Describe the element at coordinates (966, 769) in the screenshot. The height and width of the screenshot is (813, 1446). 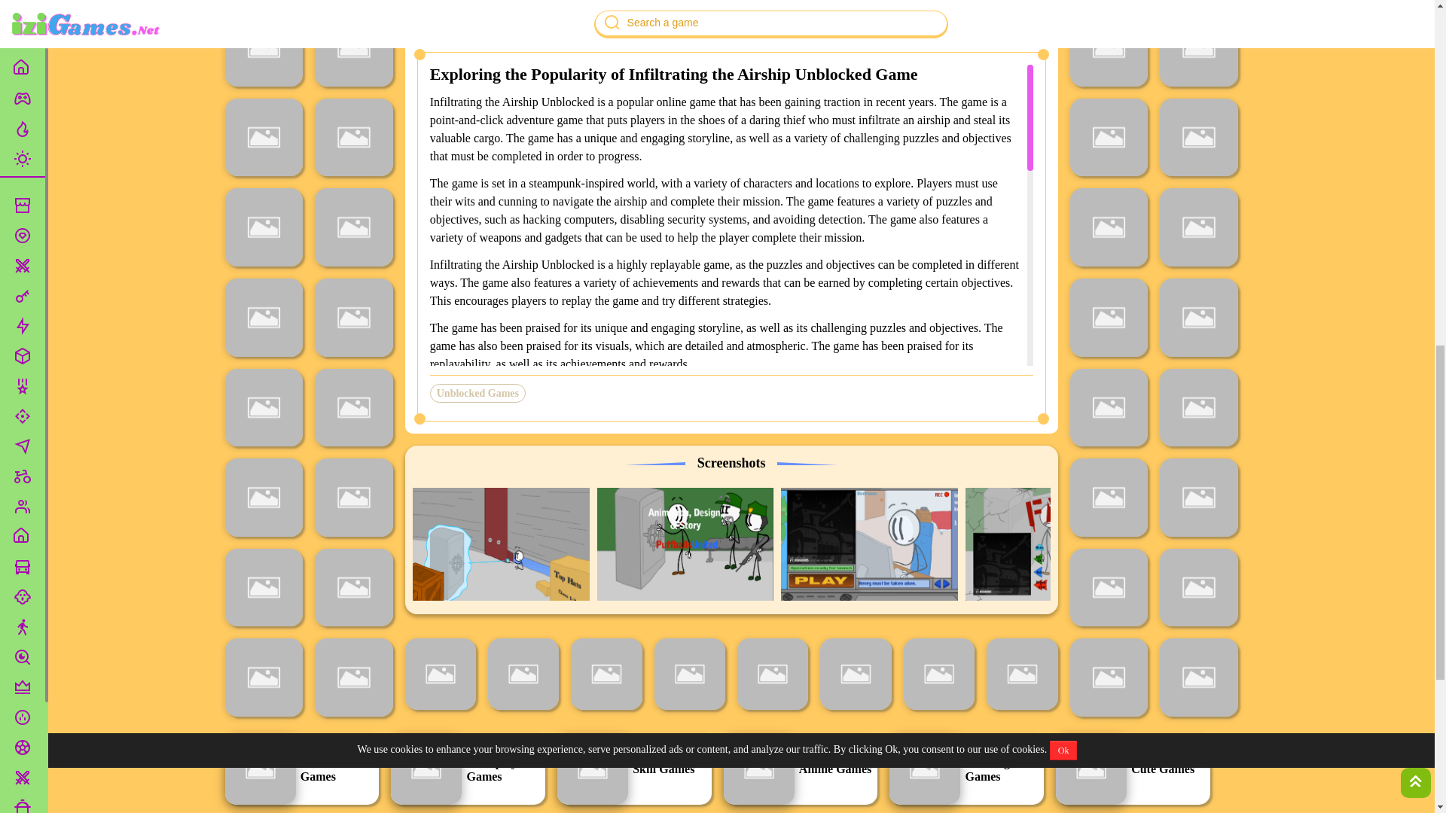
I see `Running Games` at that location.